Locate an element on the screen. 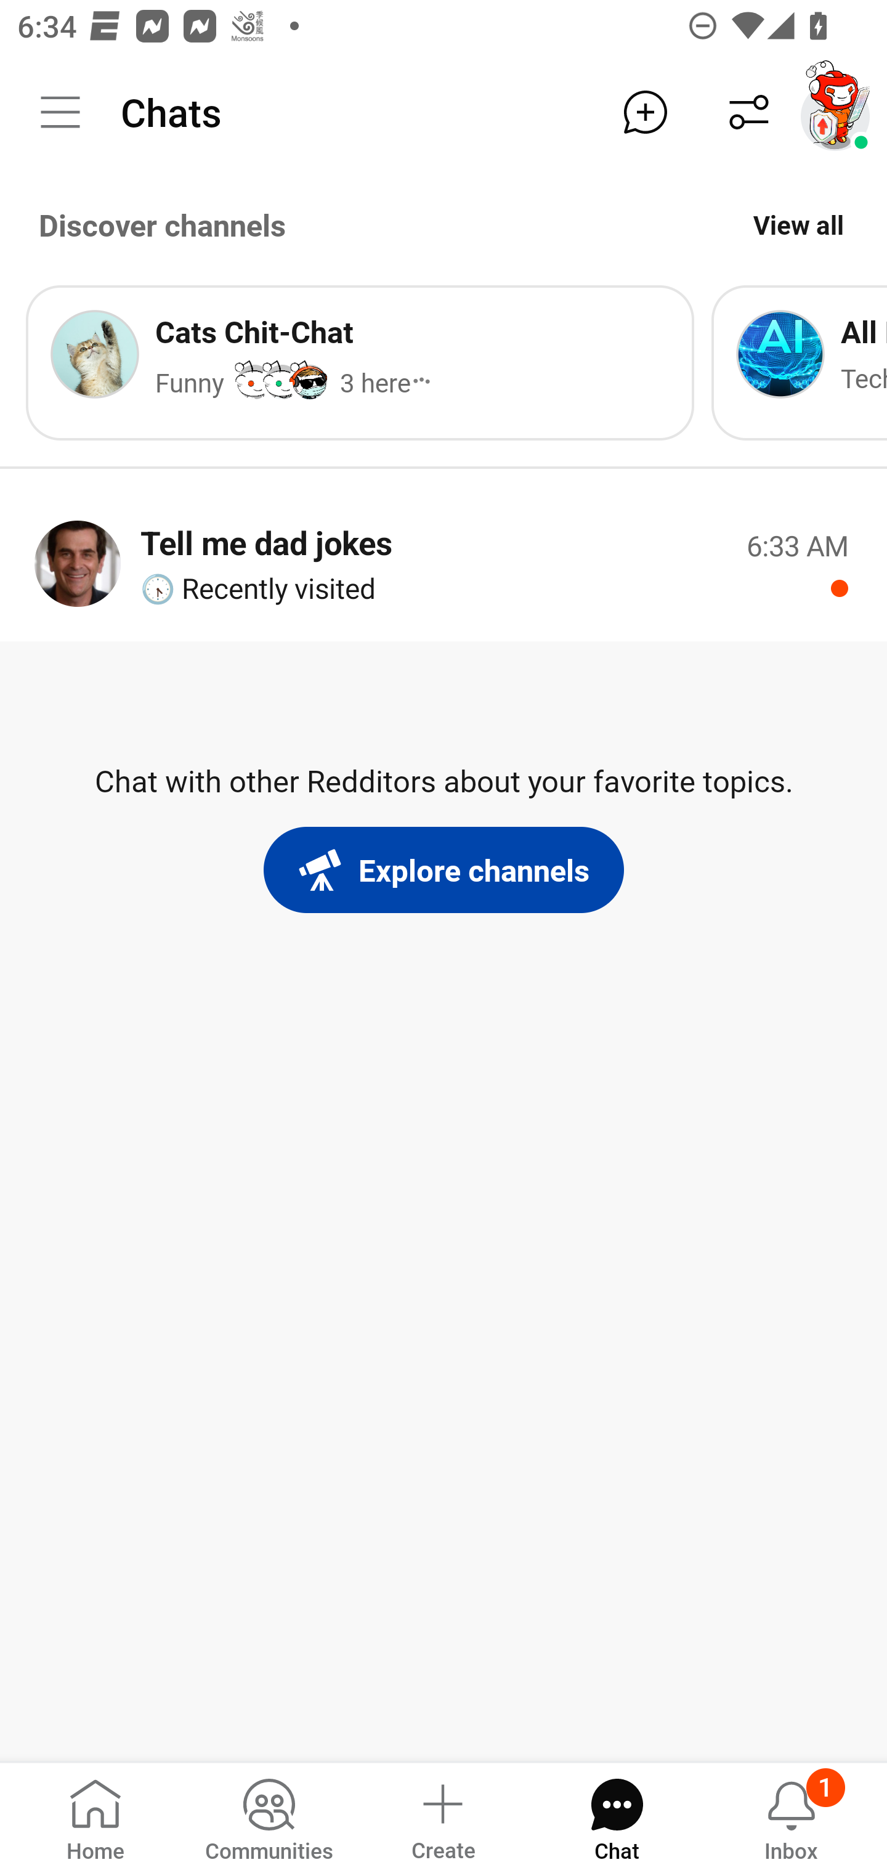 The image size is (887, 1873). Community menu is located at coordinates (60, 112).